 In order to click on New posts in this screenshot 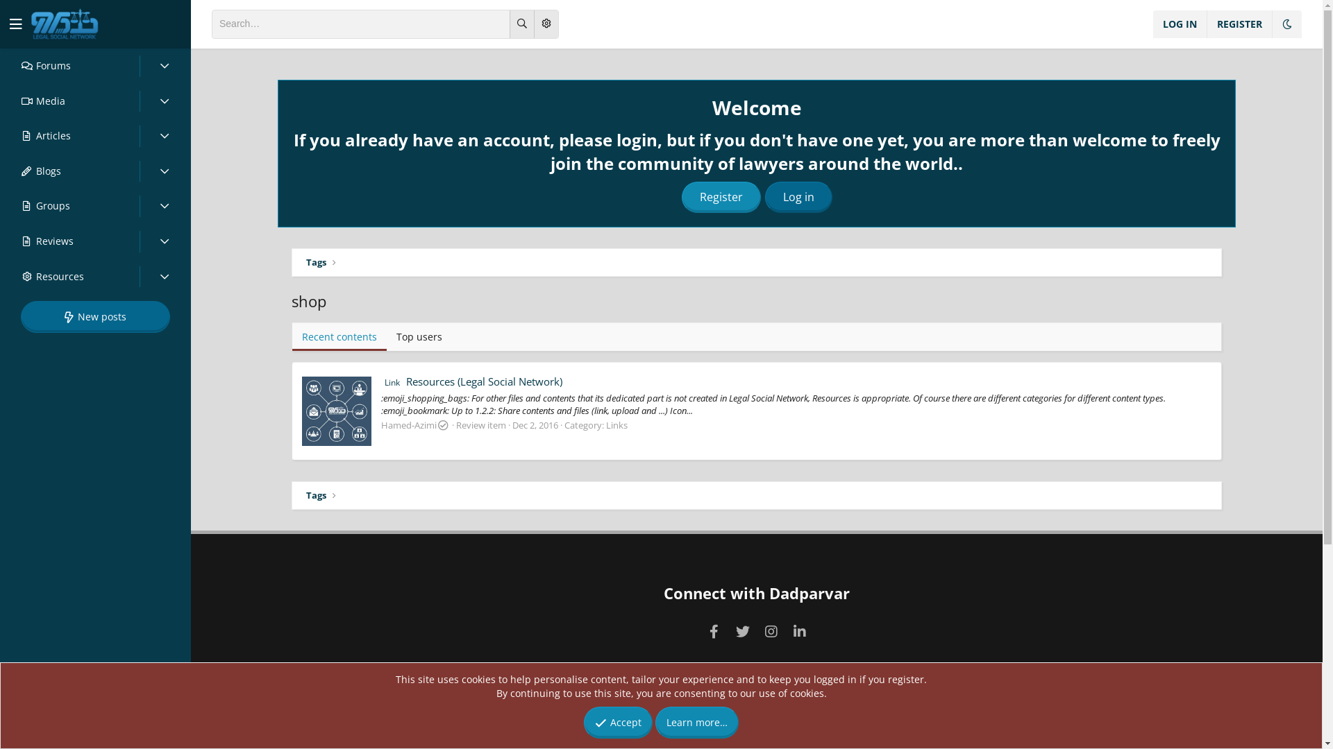, I will do `click(95, 317)`.